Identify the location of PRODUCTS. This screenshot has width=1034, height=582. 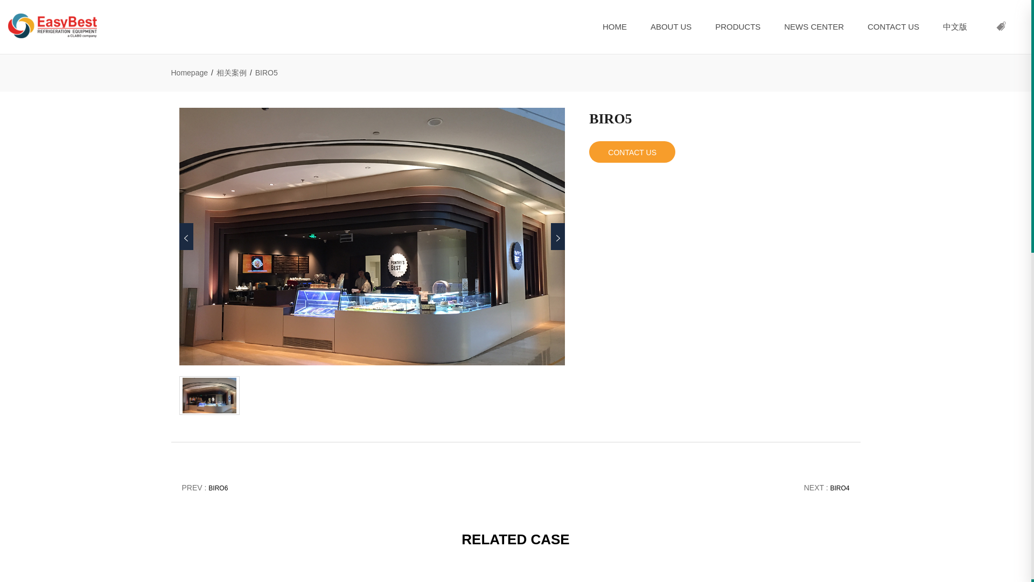
(738, 27).